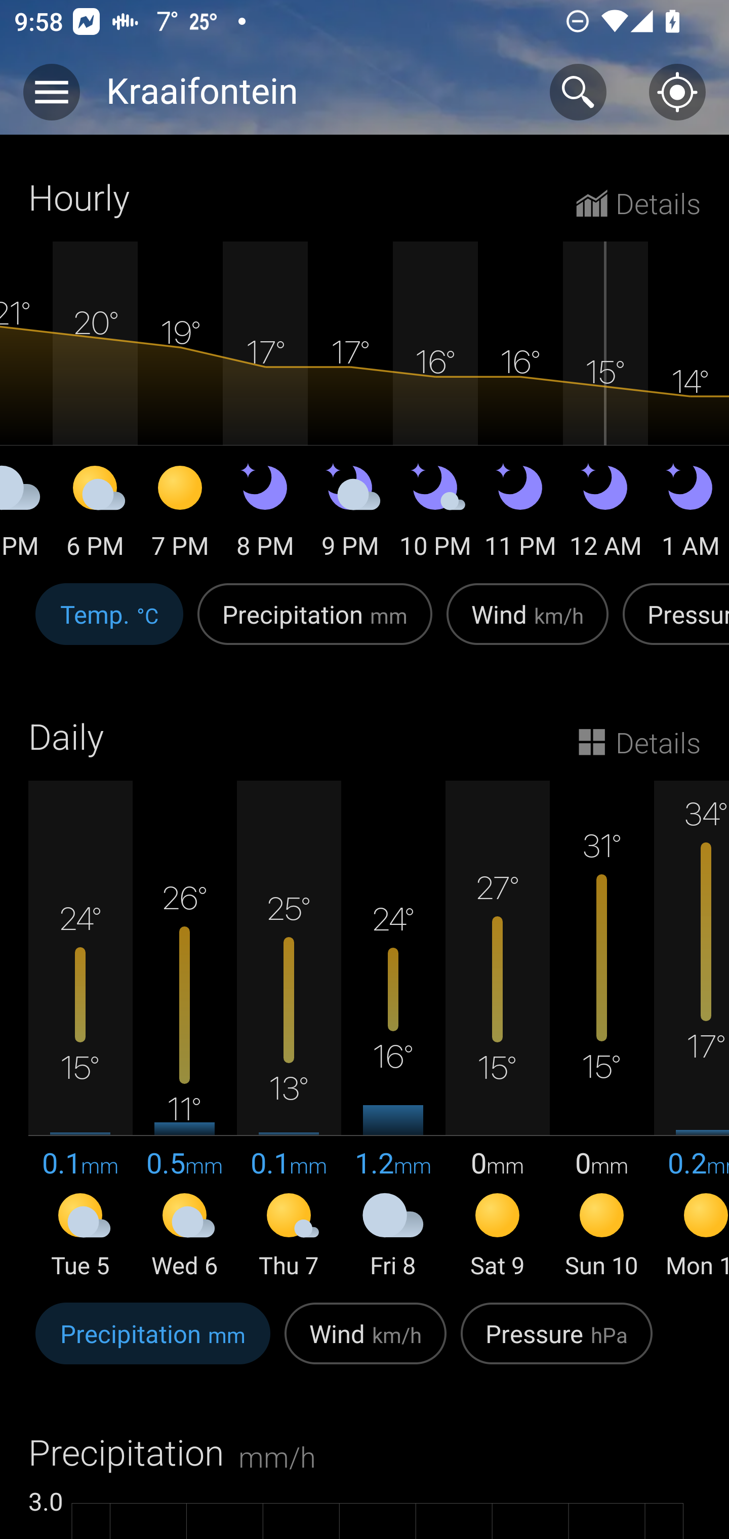 This screenshot has width=729, height=1539. Describe the element at coordinates (185, 1031) in the screenshot. I see `26° 11° 0.5 mm Wed 6` at that location.